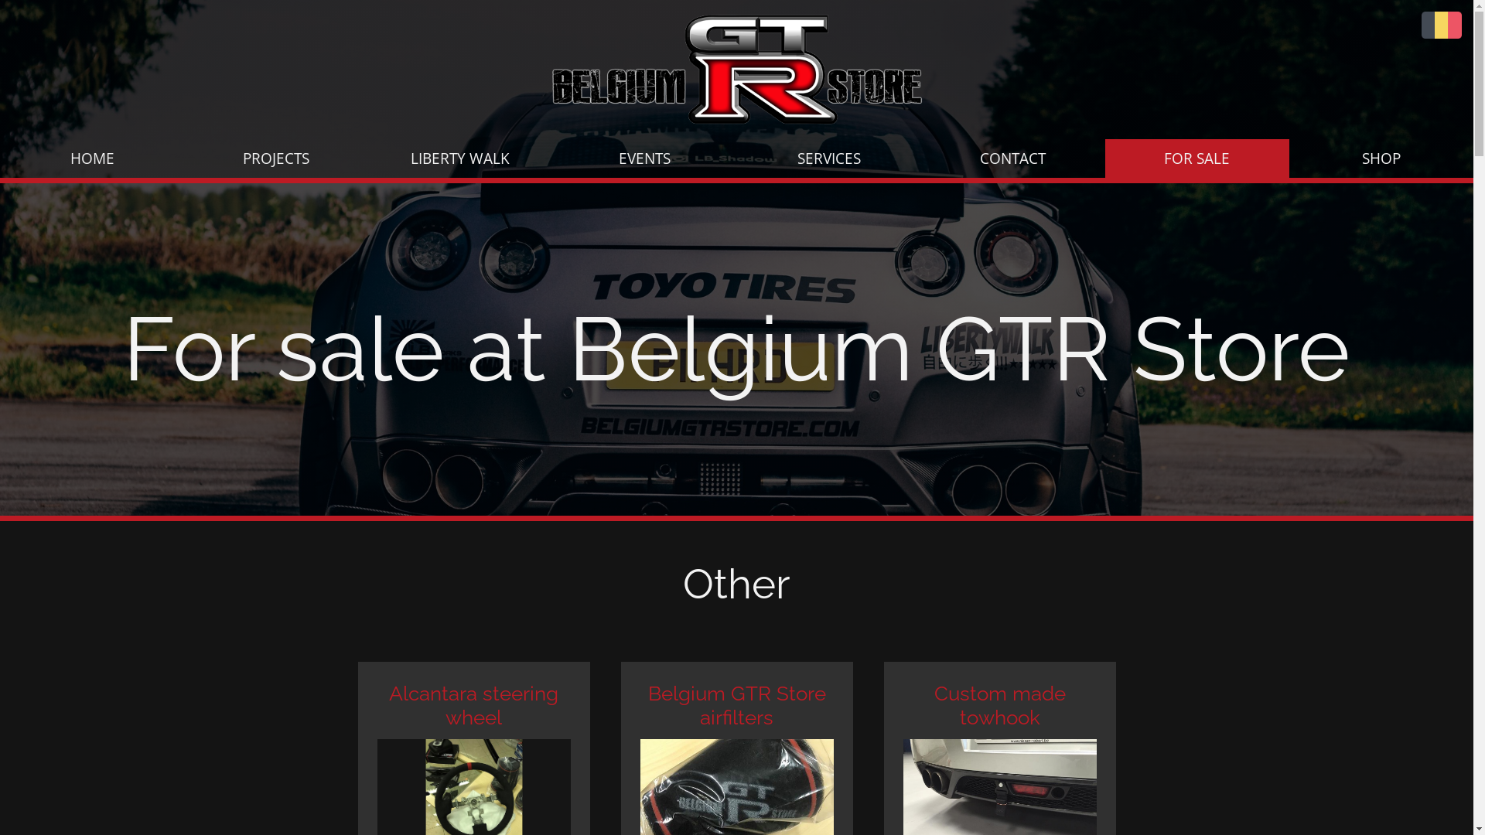 This screenshot has height=835, width=1485. Describe the element at coordinates (92, 158) in the screenshot. I see `HOME` at that location.